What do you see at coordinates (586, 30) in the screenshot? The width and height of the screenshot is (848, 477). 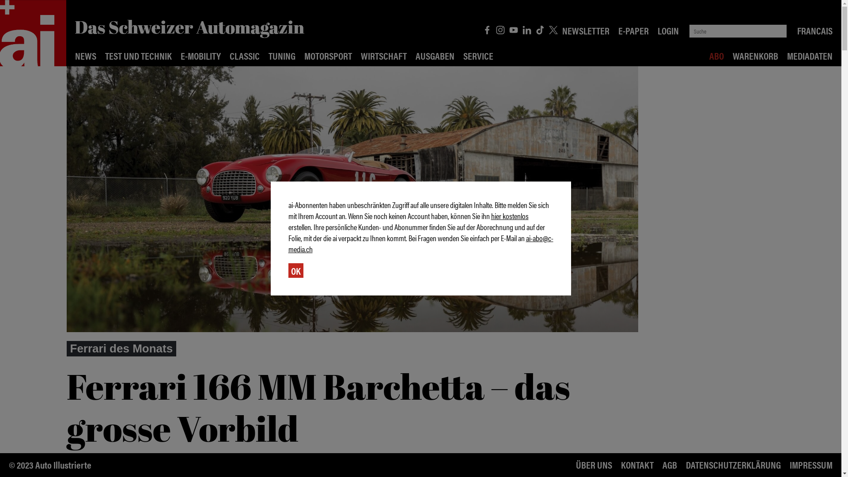 I see `NEWSLETTER` at bounding box center [586, 30].